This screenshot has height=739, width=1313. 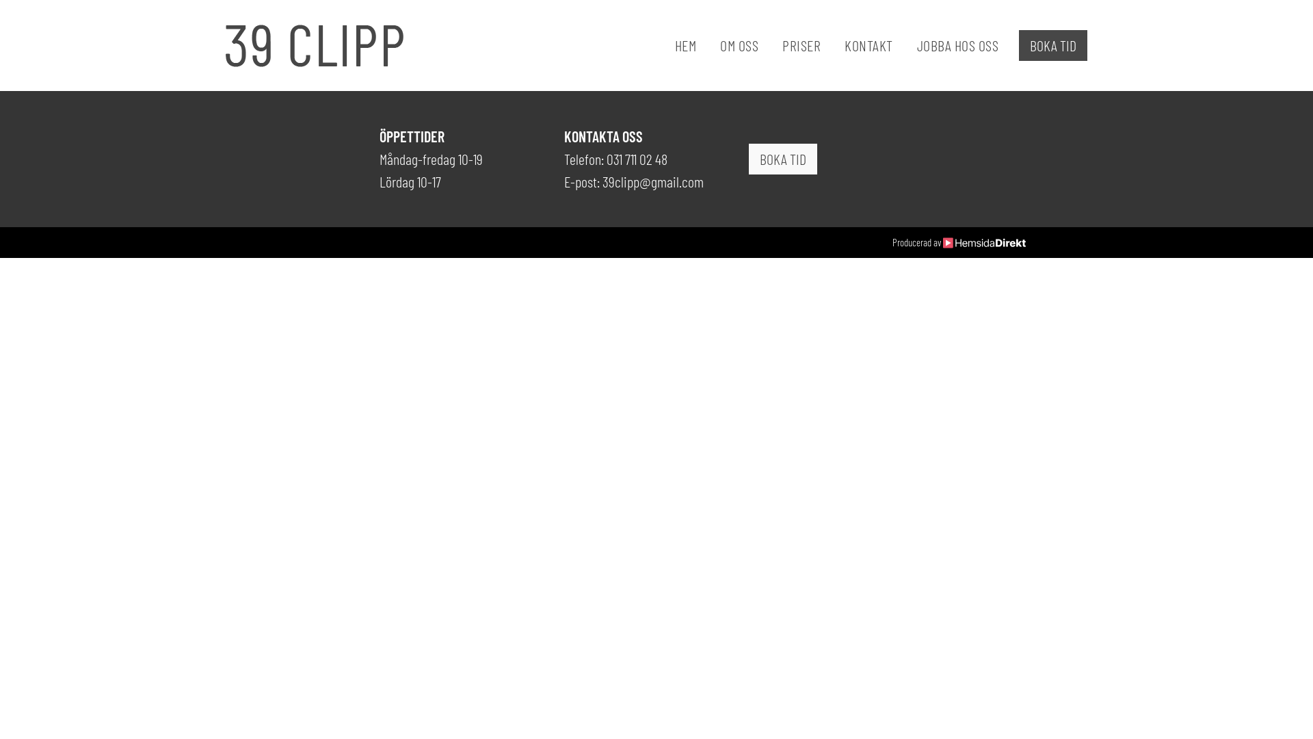 I want to click on JOBBA HOS OSS, so click(x=946, y=45).